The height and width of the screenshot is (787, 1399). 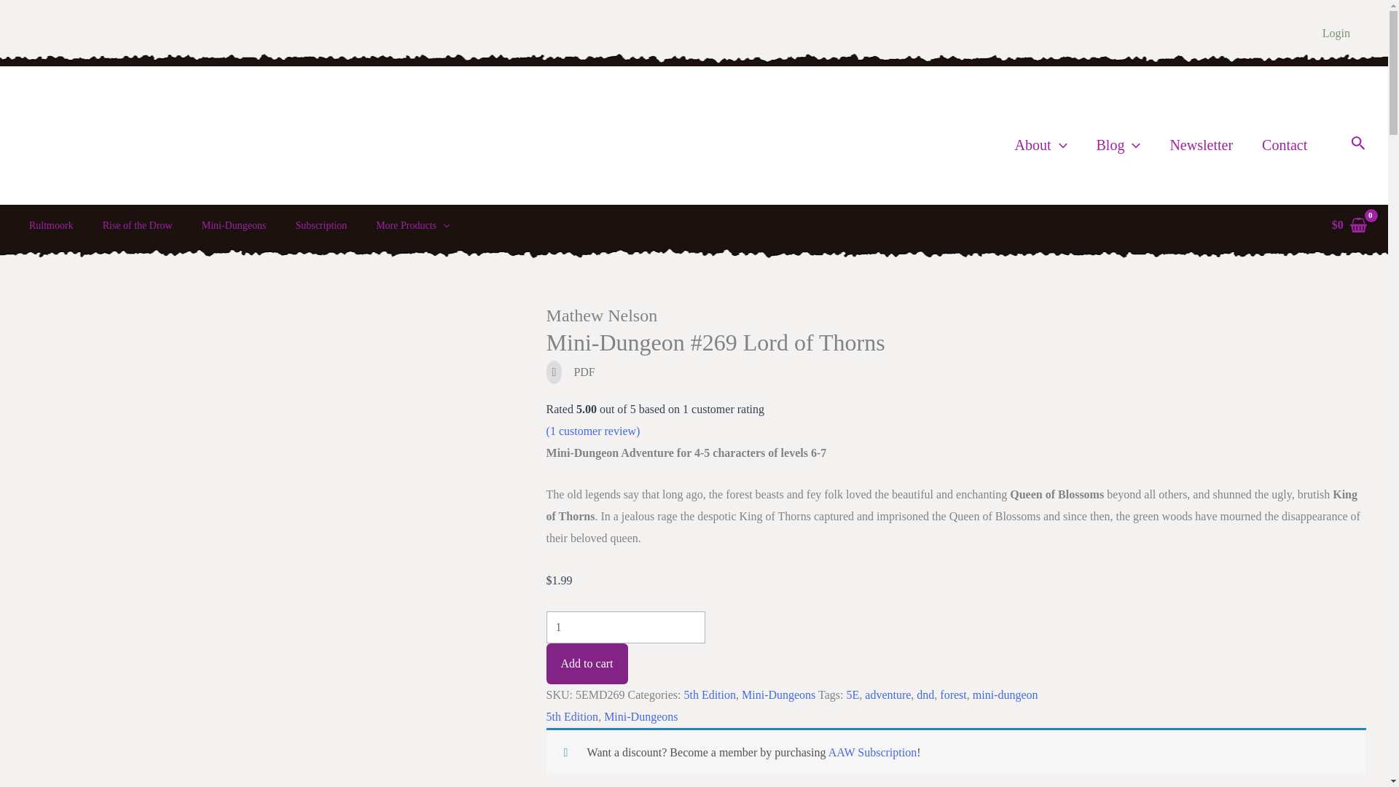 What do you see at coordinates (321, 226) in the screenshot?
I see `Subscription` at bounding box center [321, 226].